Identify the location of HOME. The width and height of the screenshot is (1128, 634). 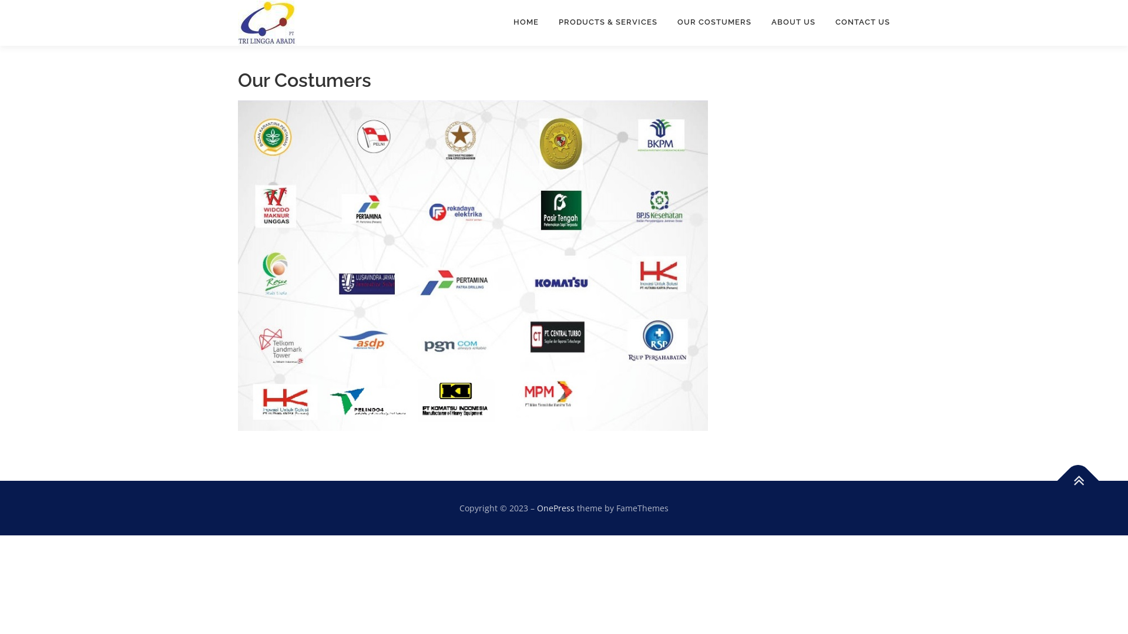
(526, 22).